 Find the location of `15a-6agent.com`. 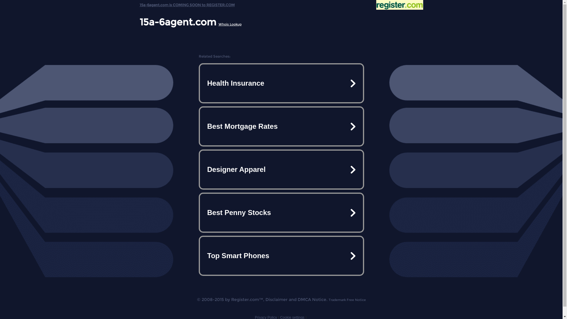

15a-6agent.com is located at coordinates (178, 22).